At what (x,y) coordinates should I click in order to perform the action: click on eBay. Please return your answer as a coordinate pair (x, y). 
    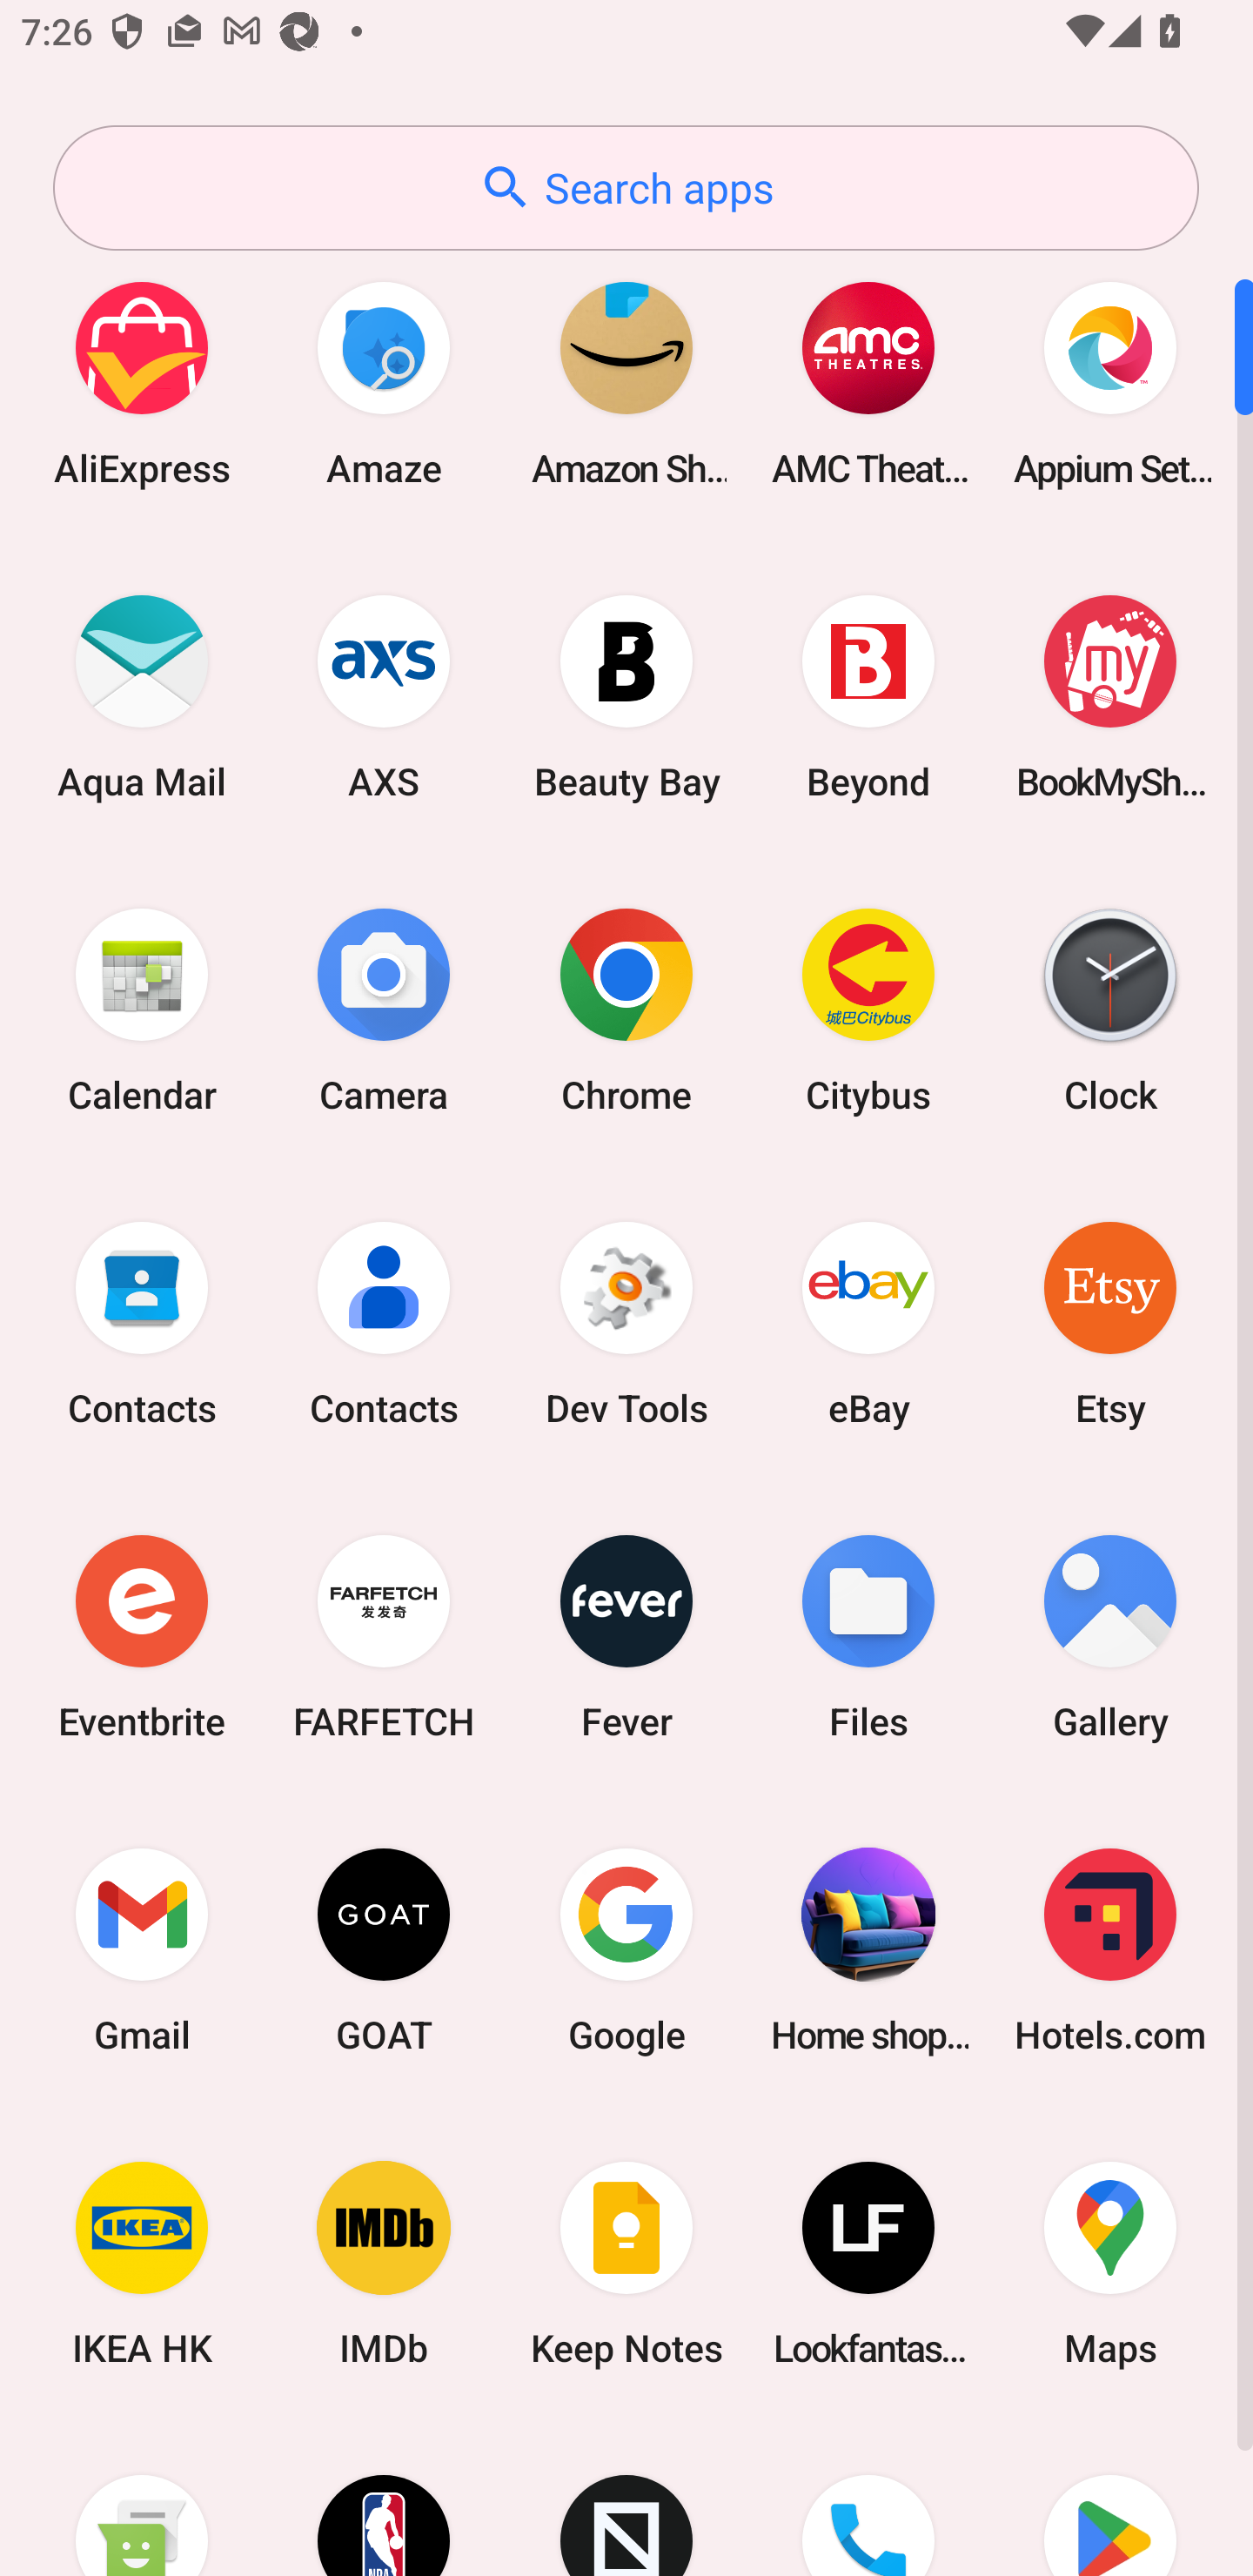
    Looking at the image, I should click on (868, 1323).